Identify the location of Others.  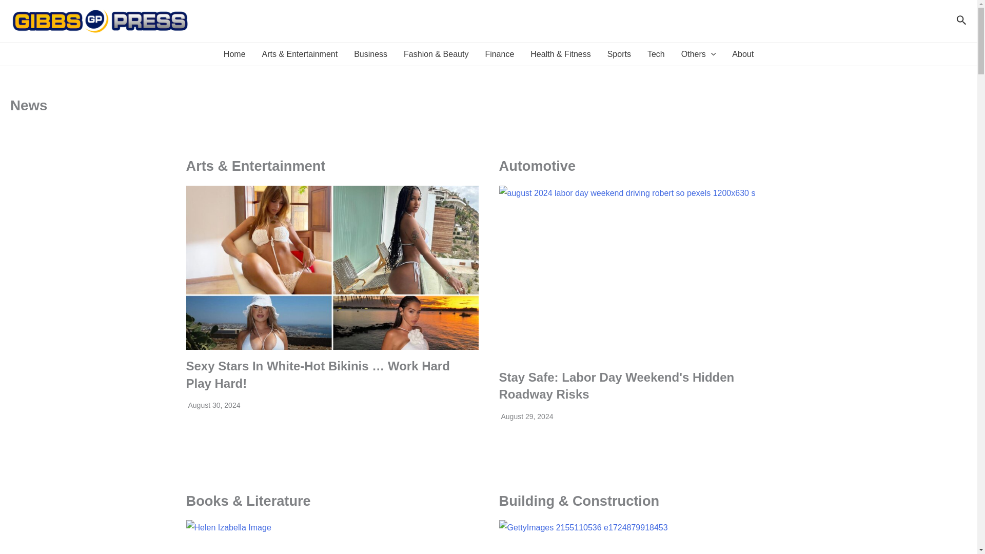
(698, 54).